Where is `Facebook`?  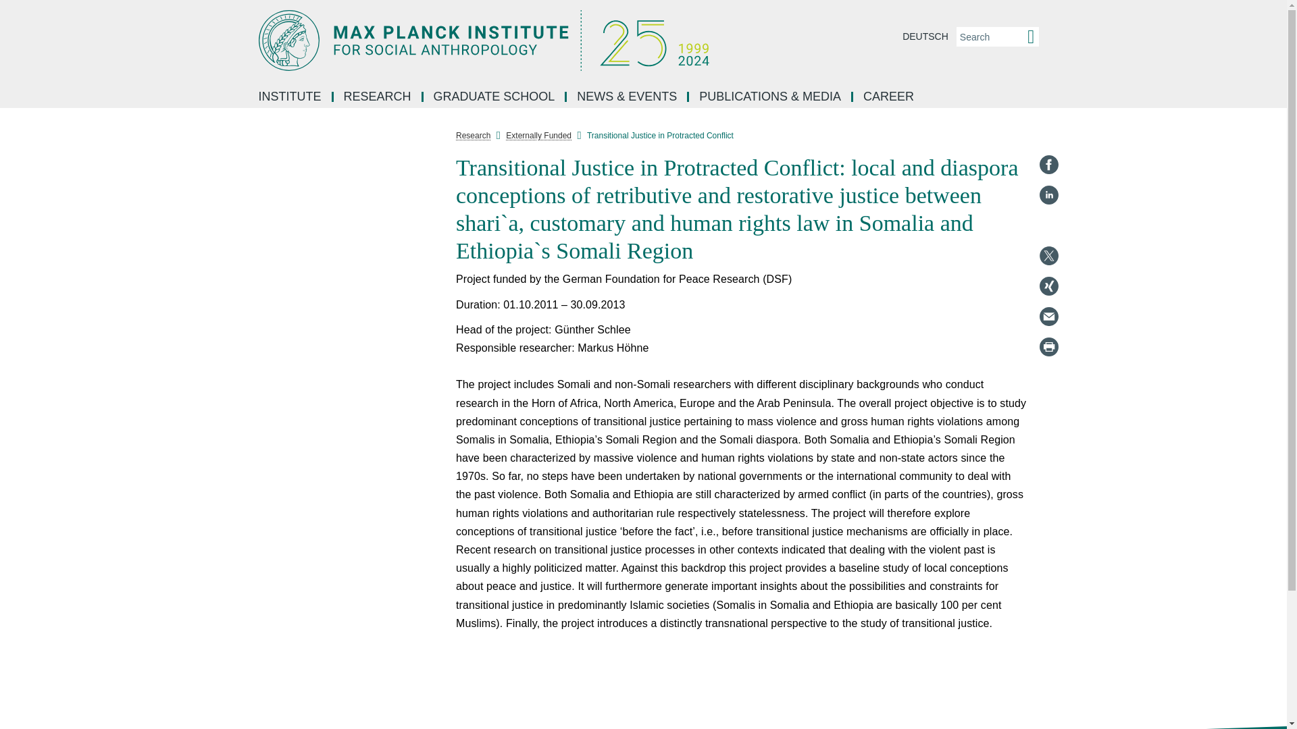 Facebook is located at coordinates (1048, 165).